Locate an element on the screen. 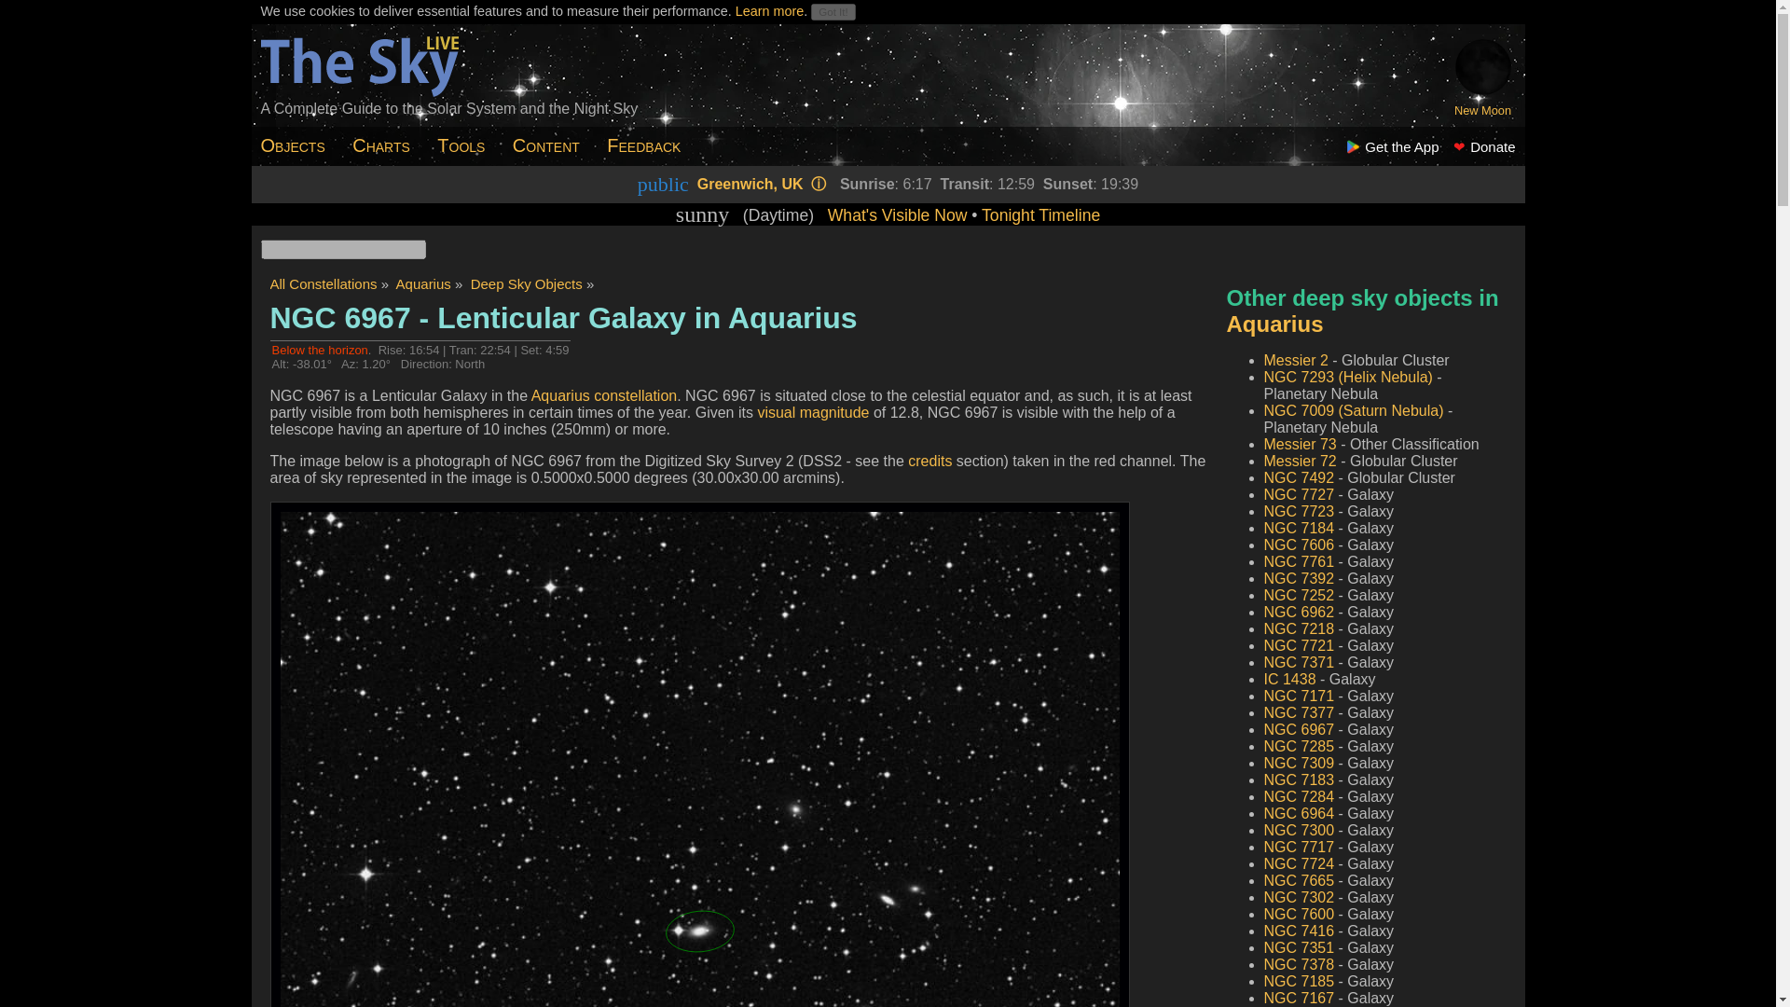 The height and width of the screenshot is (1007, 1790). New Moon is located at coordinates (1482, 110).